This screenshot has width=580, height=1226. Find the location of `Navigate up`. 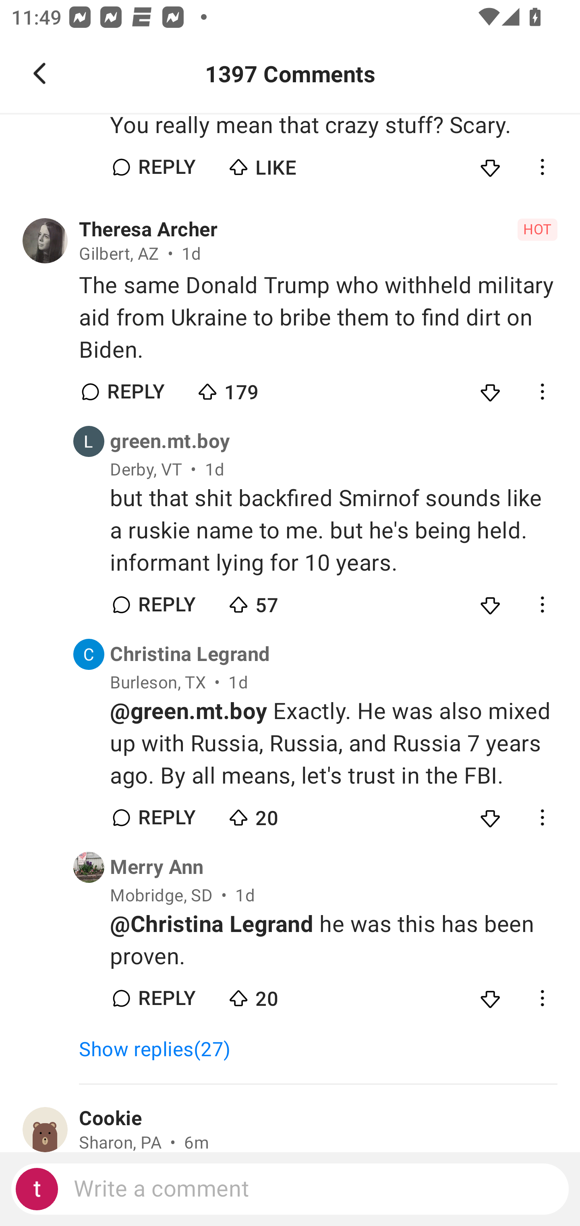

Navigate up is located at coordinates (39, 73).